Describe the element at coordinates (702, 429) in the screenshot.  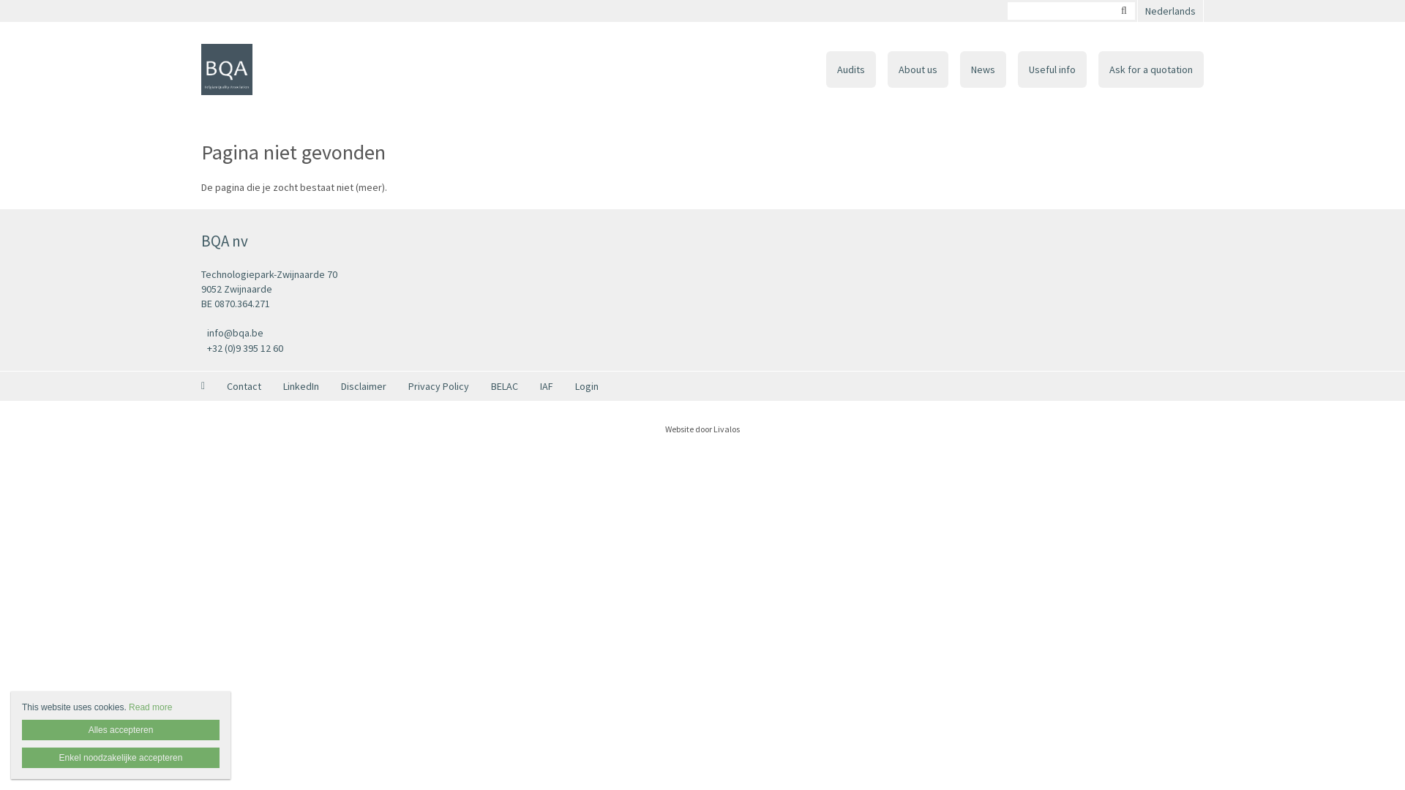
I see `Website door Livalos` at that location.